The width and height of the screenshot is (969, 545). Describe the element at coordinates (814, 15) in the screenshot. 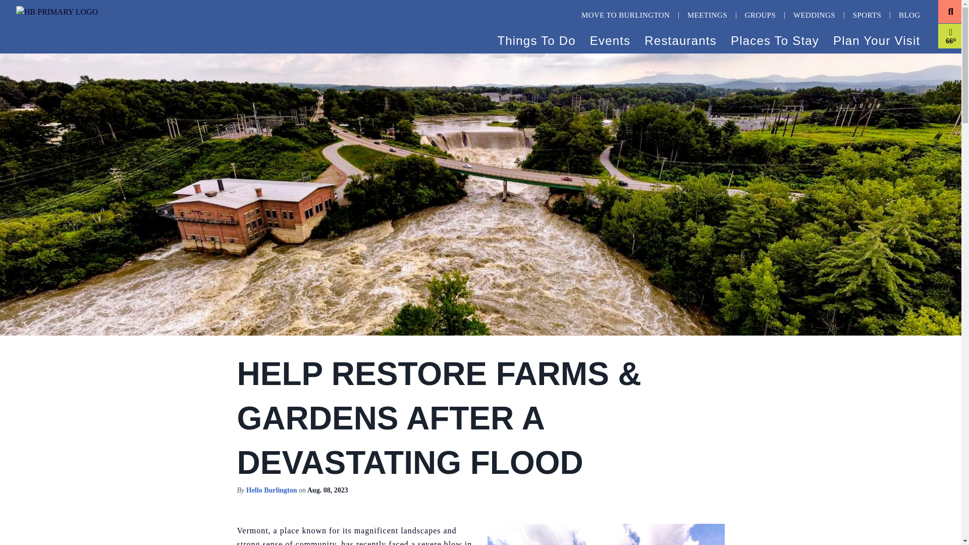

I see `WEDDINGS` at that location.